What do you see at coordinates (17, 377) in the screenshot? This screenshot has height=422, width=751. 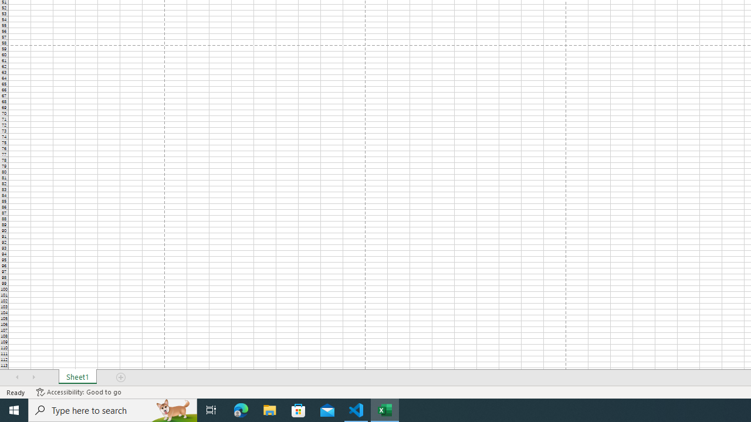 I see `Scroll Left` at bounding box center [17, 377].